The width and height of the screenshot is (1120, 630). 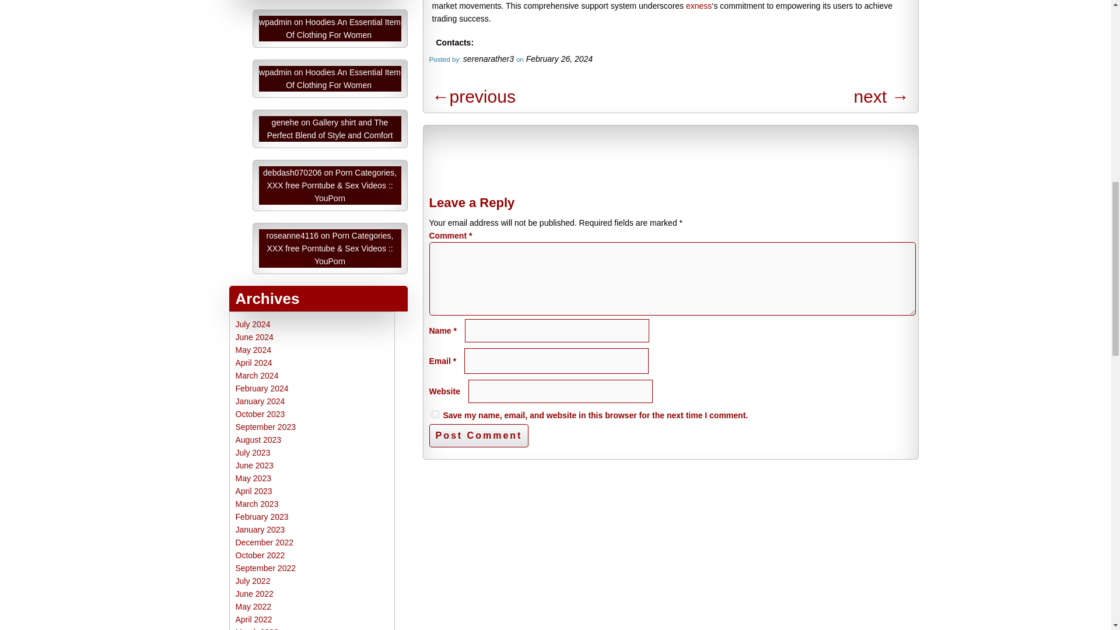 I want to click on exness, so click(x=698, y=6).